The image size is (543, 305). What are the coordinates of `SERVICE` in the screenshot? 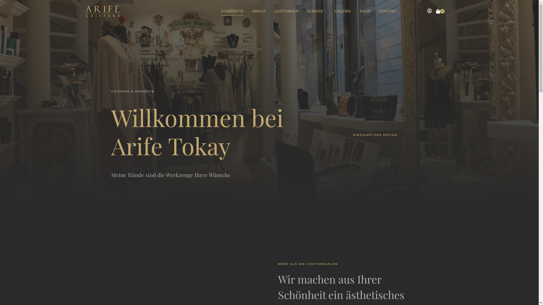 It's located at (317, 11).